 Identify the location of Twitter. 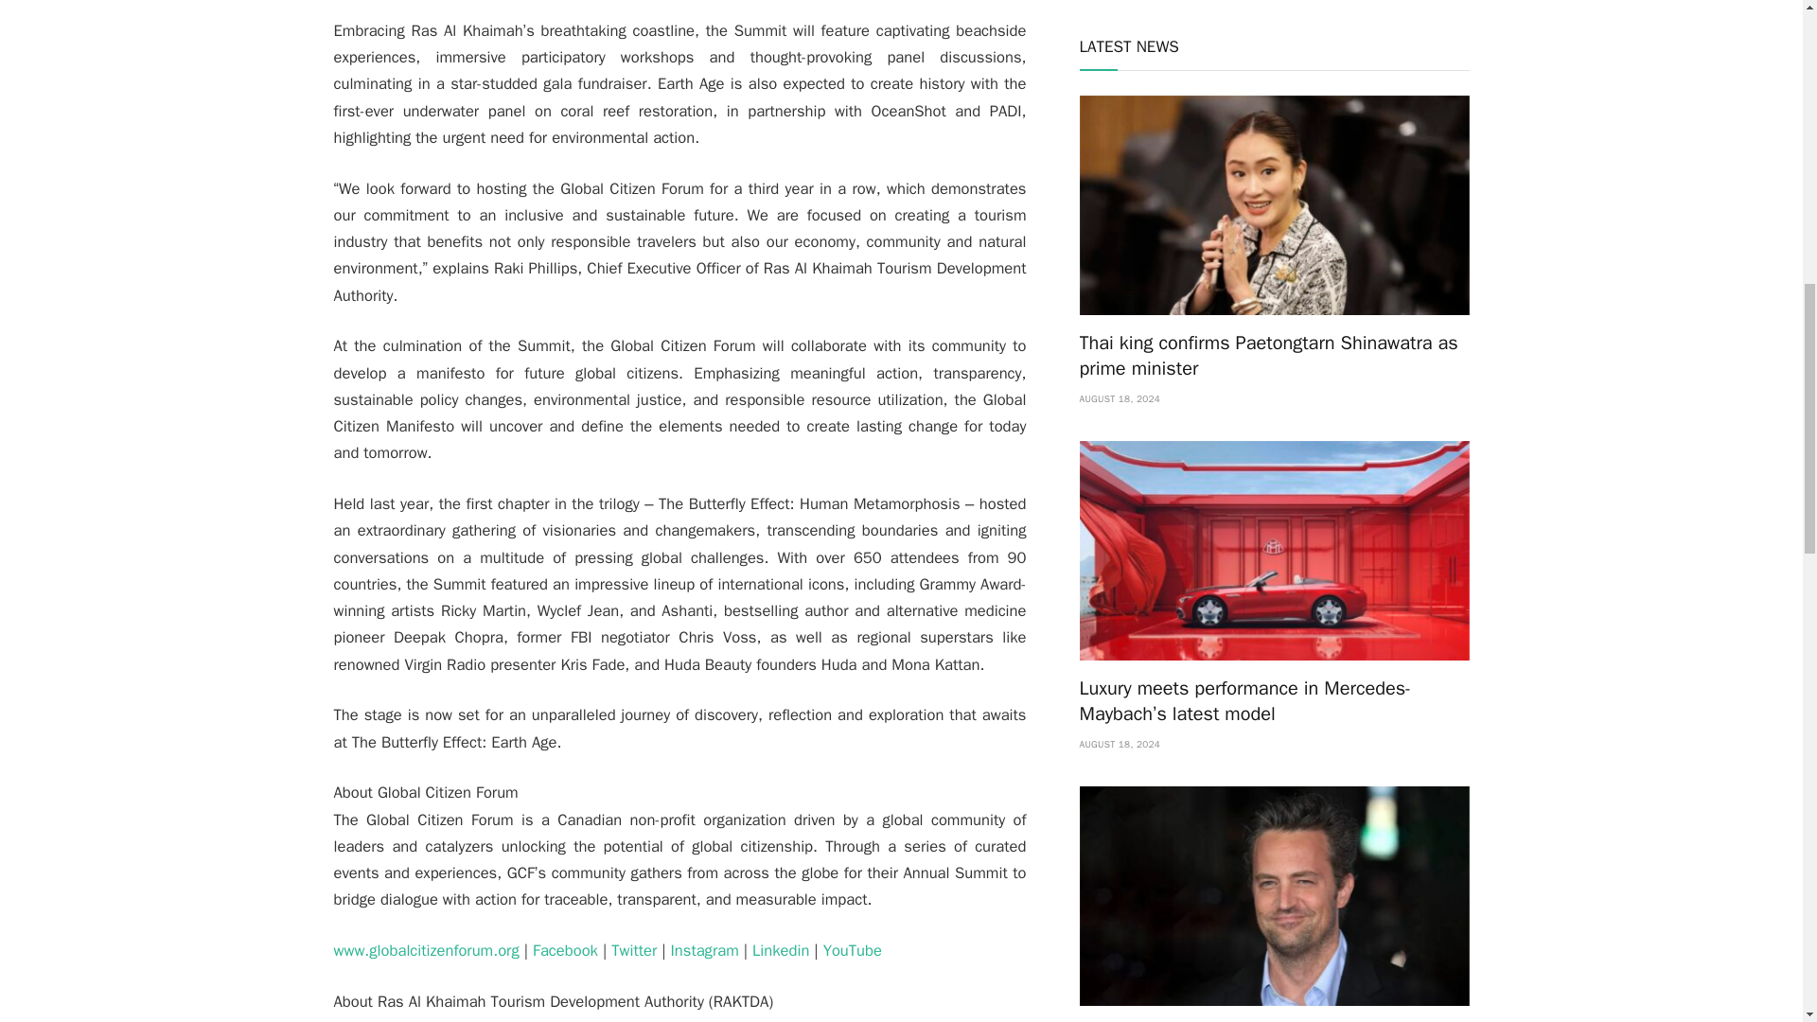
(633, 950).